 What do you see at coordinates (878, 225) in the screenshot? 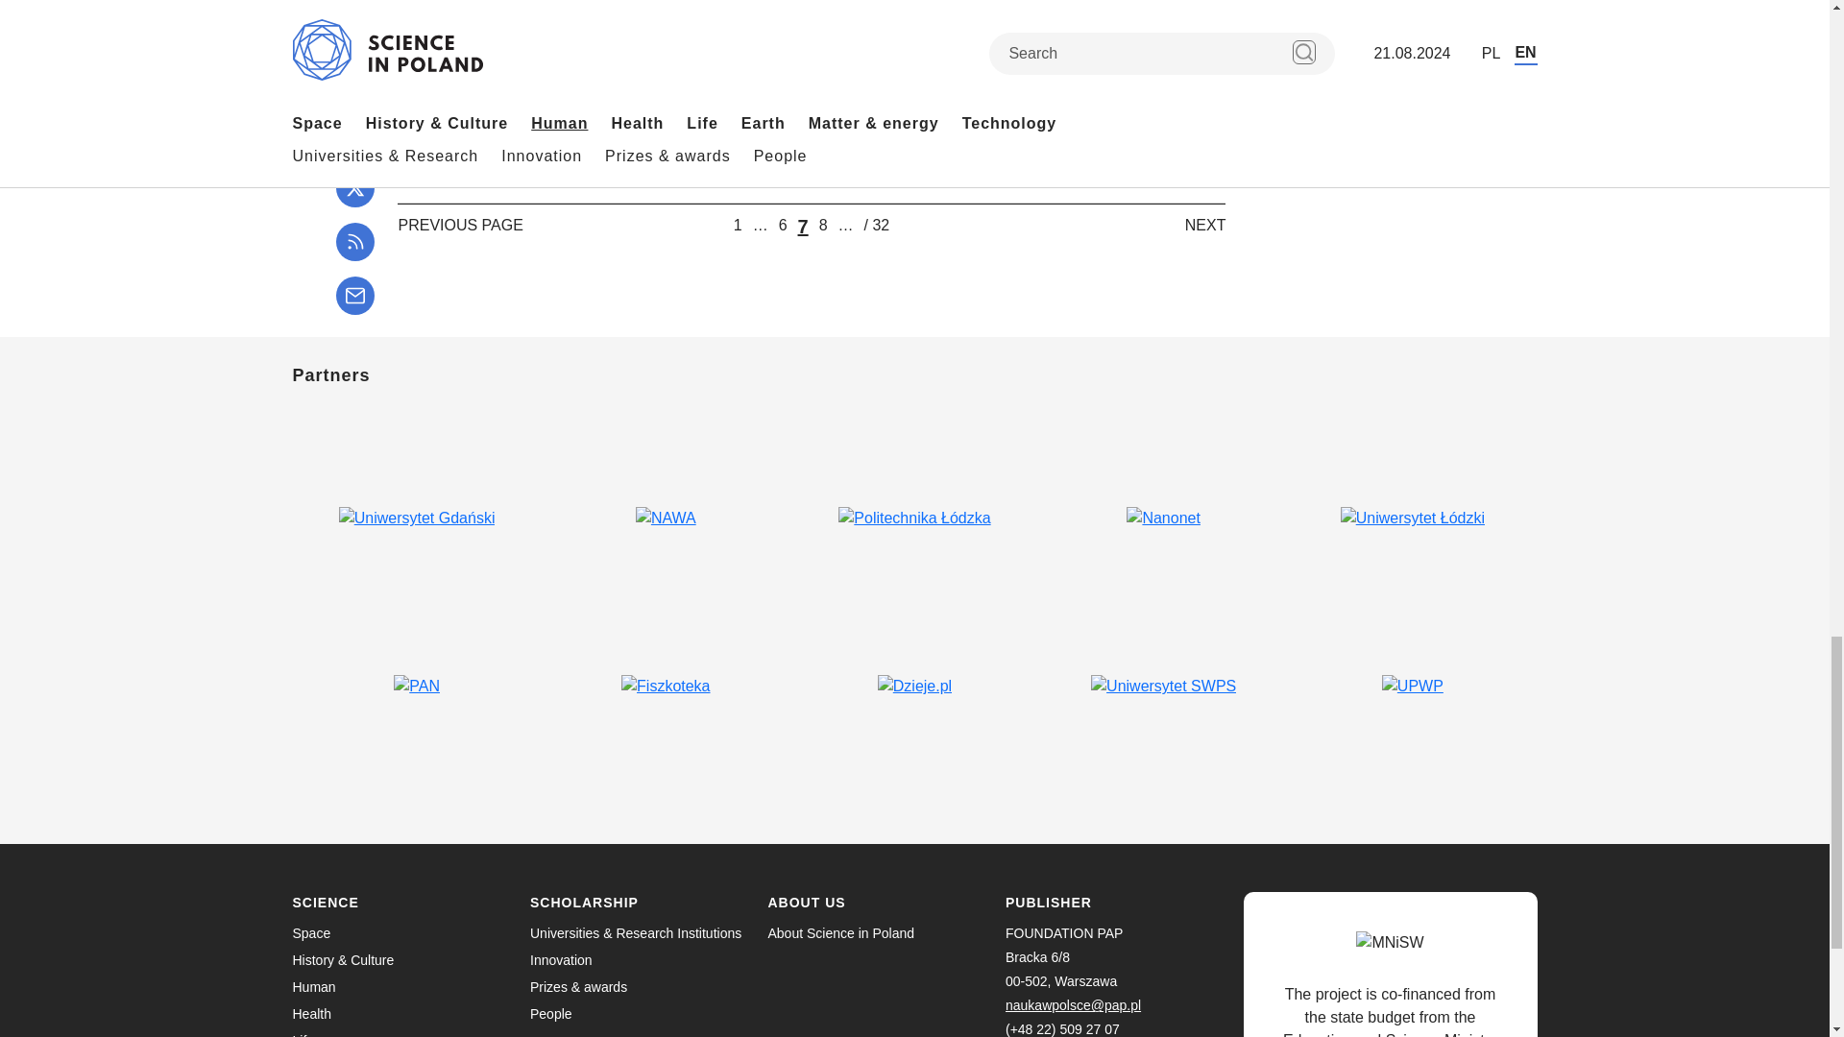
I see `Go to last page` at bounding box center [878, 225].